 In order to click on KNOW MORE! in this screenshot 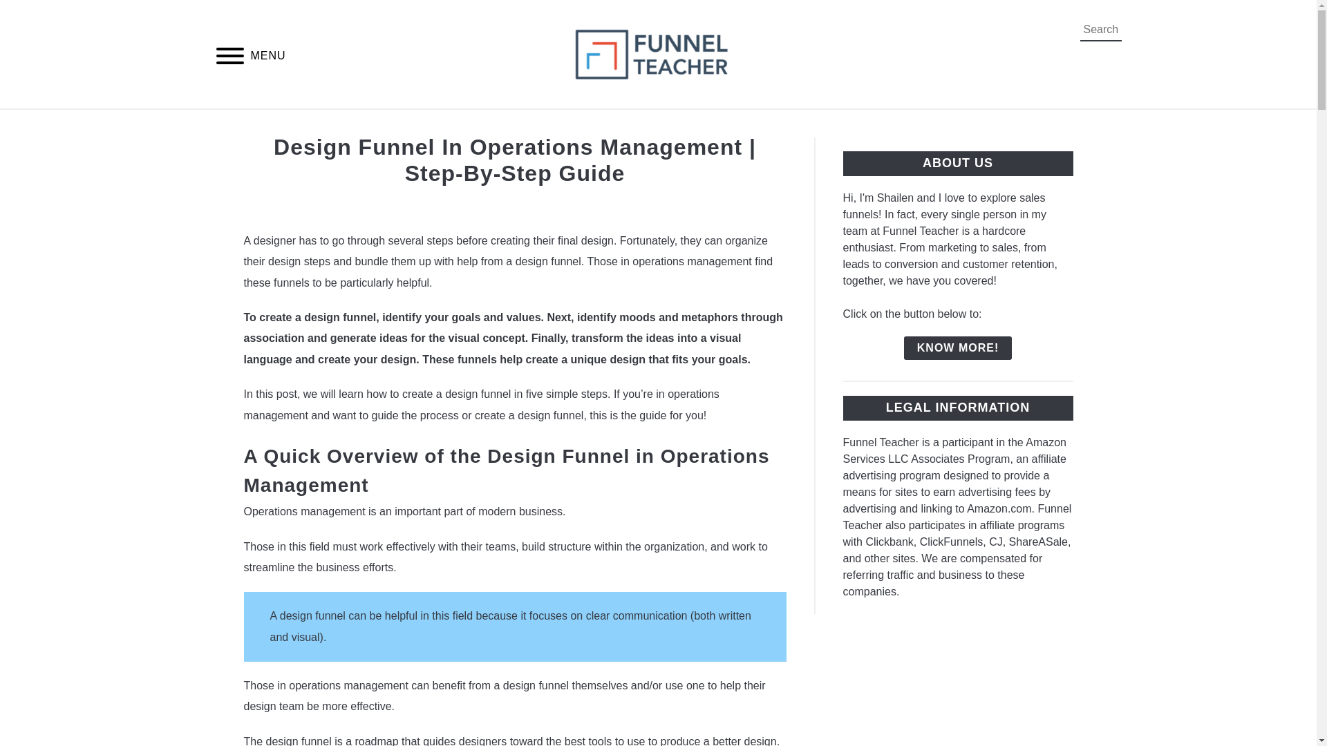, I will do `click(957, 348)`.